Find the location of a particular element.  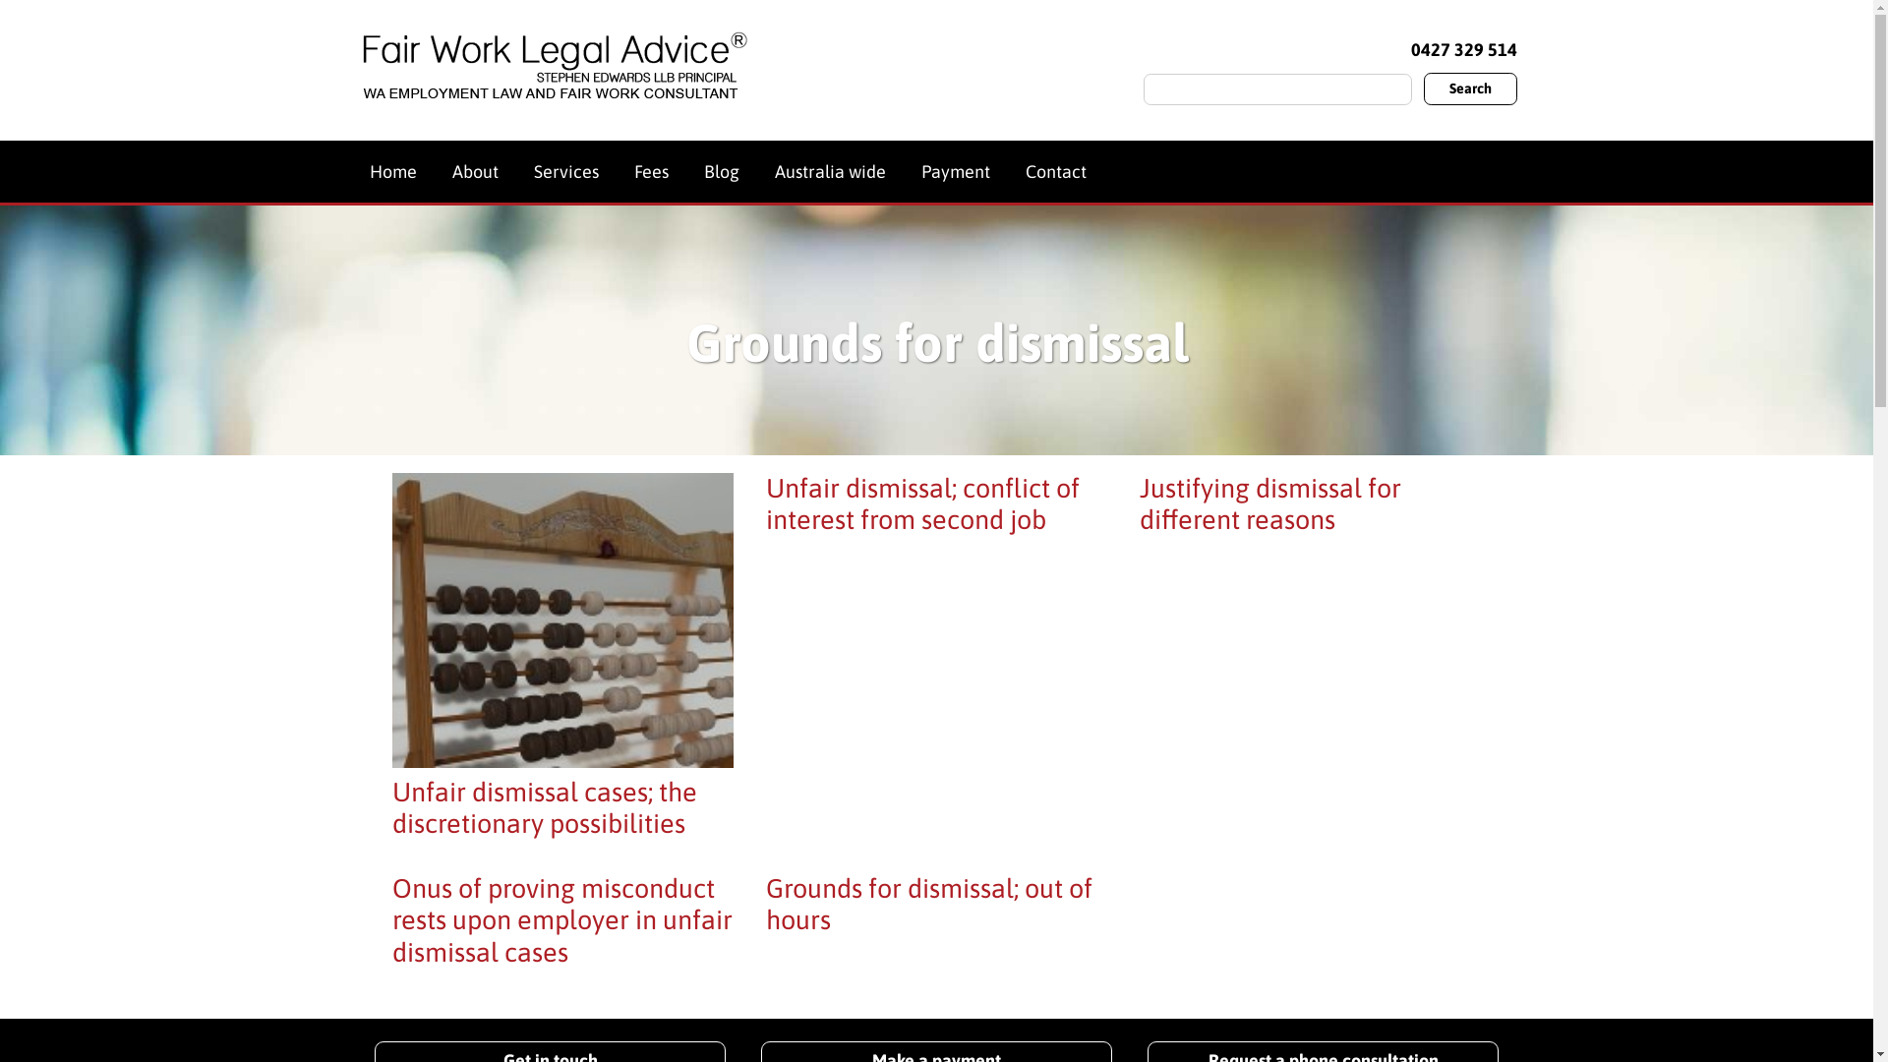

Search is located at coordinates (1470, 88).